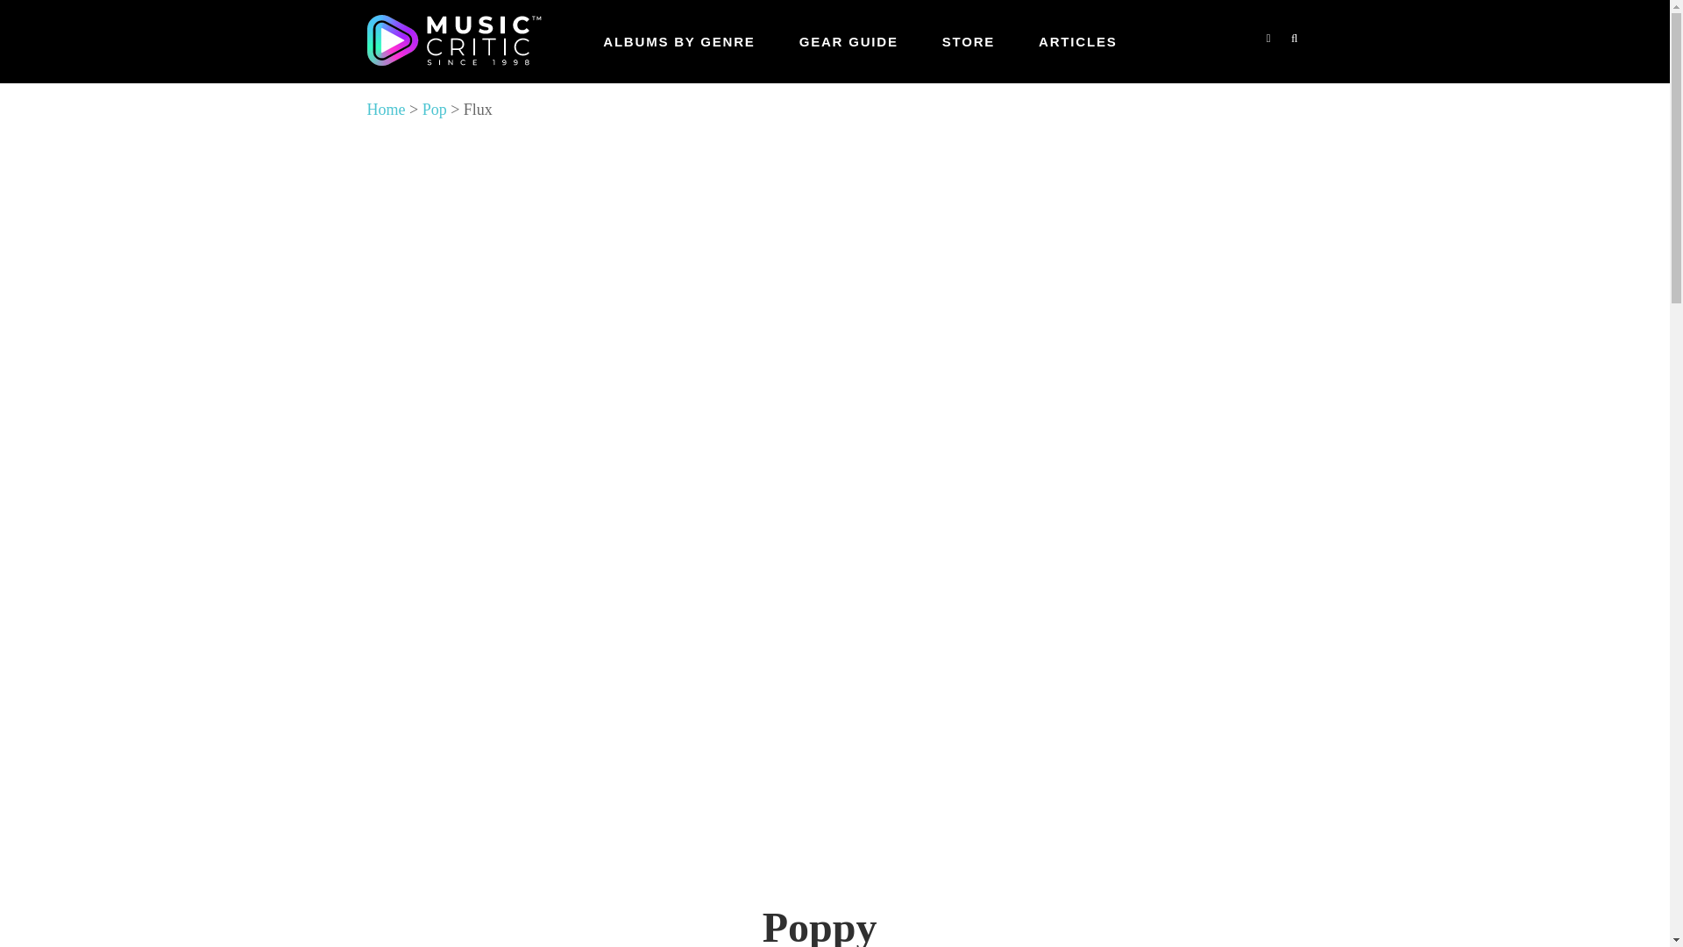 This screenshot has width=1683, height=947. What do you see at coordinates (849, 41) in the screenshot?
I see `GEAR GUIDE` at bounding box center [849, 41].